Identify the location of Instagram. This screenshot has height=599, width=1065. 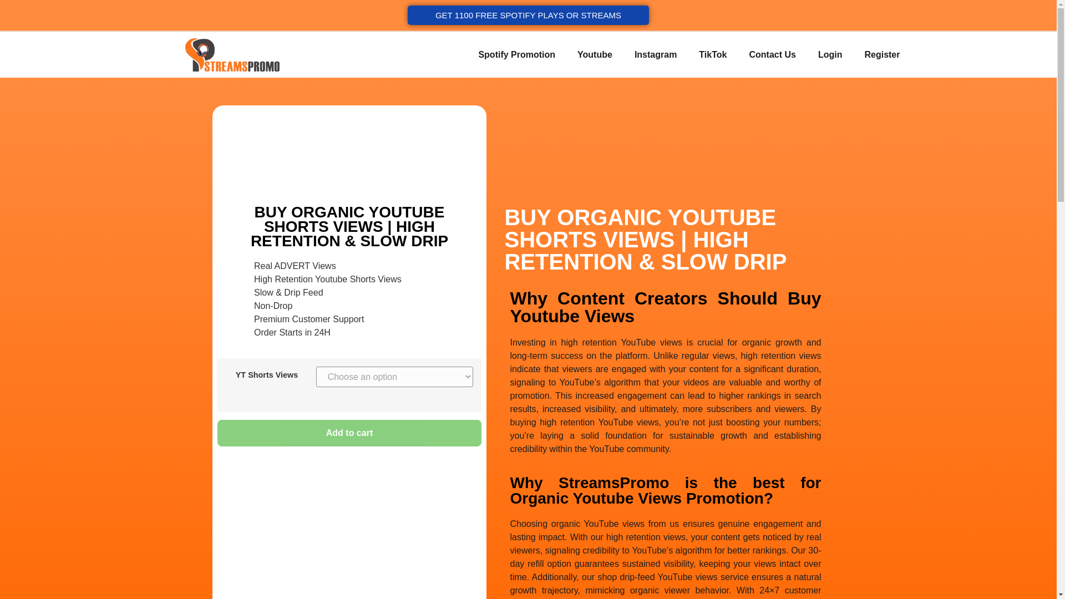
(656, 54).